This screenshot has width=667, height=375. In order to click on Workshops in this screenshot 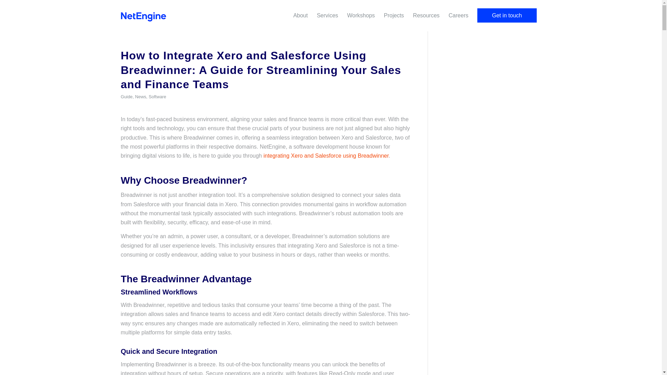, I will do `click(361, 15)`.